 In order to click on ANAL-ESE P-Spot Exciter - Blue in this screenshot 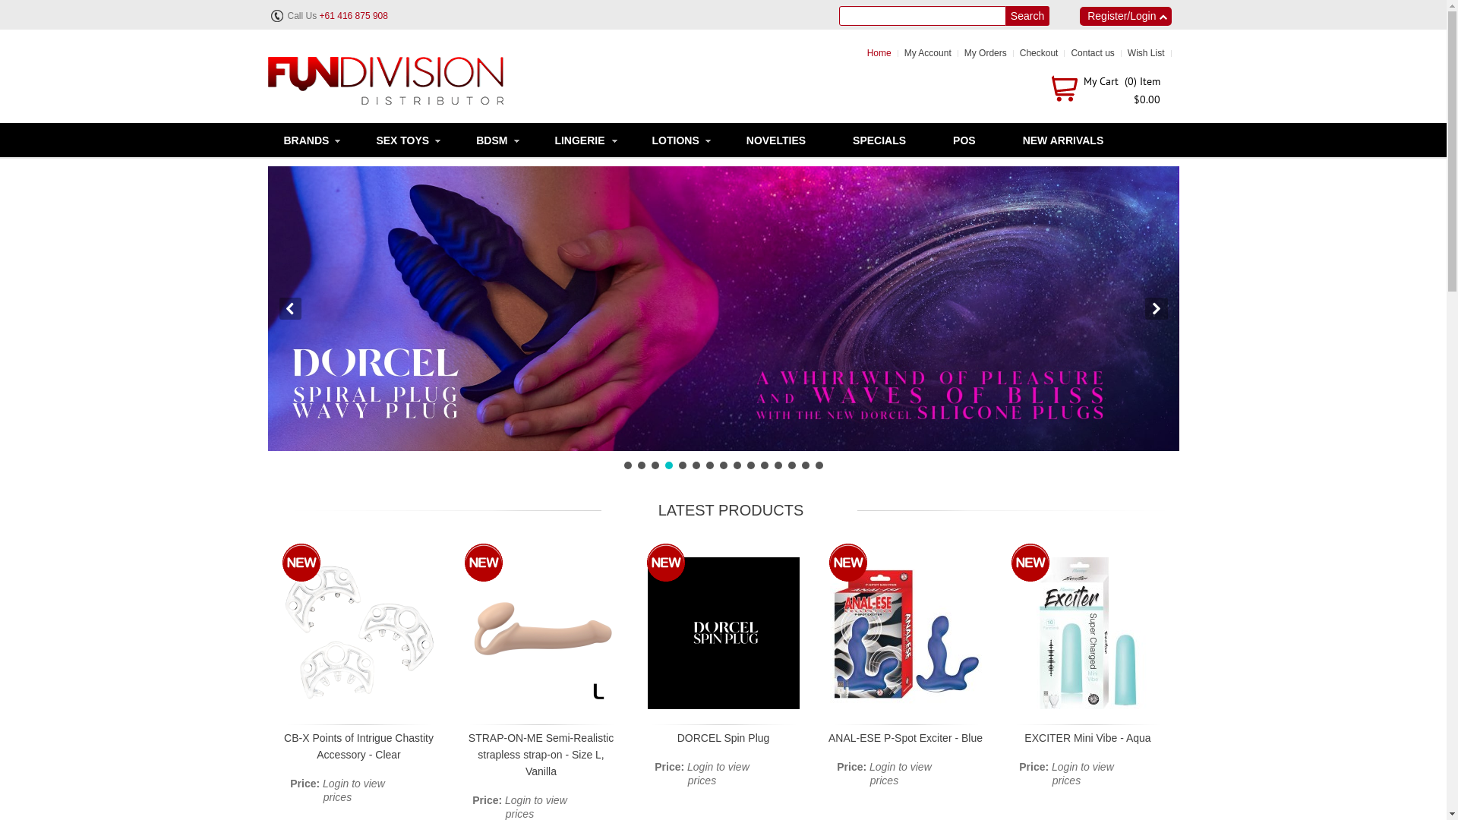, I will do `click(905, 738)`.